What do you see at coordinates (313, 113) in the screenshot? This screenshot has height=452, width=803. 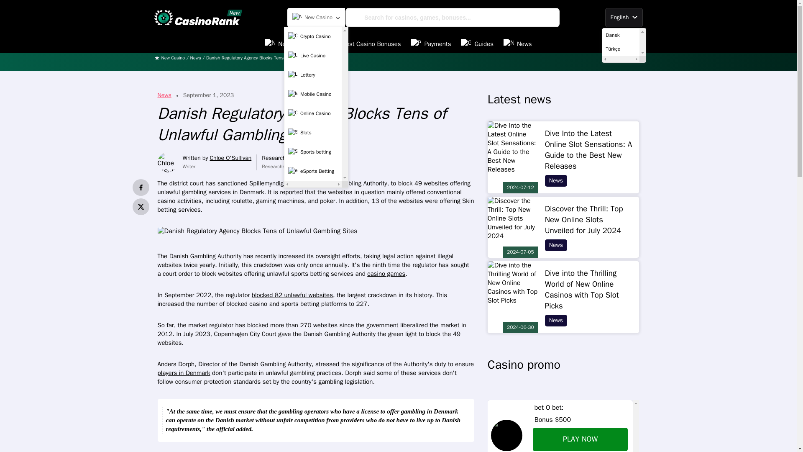 I see `Online Casino` at bounding box center [313, 113].